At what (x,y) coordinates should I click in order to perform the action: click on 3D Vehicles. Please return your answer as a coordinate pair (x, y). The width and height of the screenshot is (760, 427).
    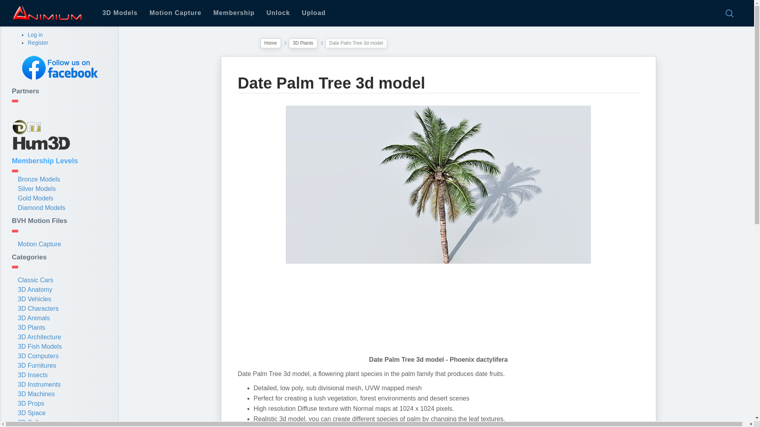
    Looking at the image, I should click on (34, 299).